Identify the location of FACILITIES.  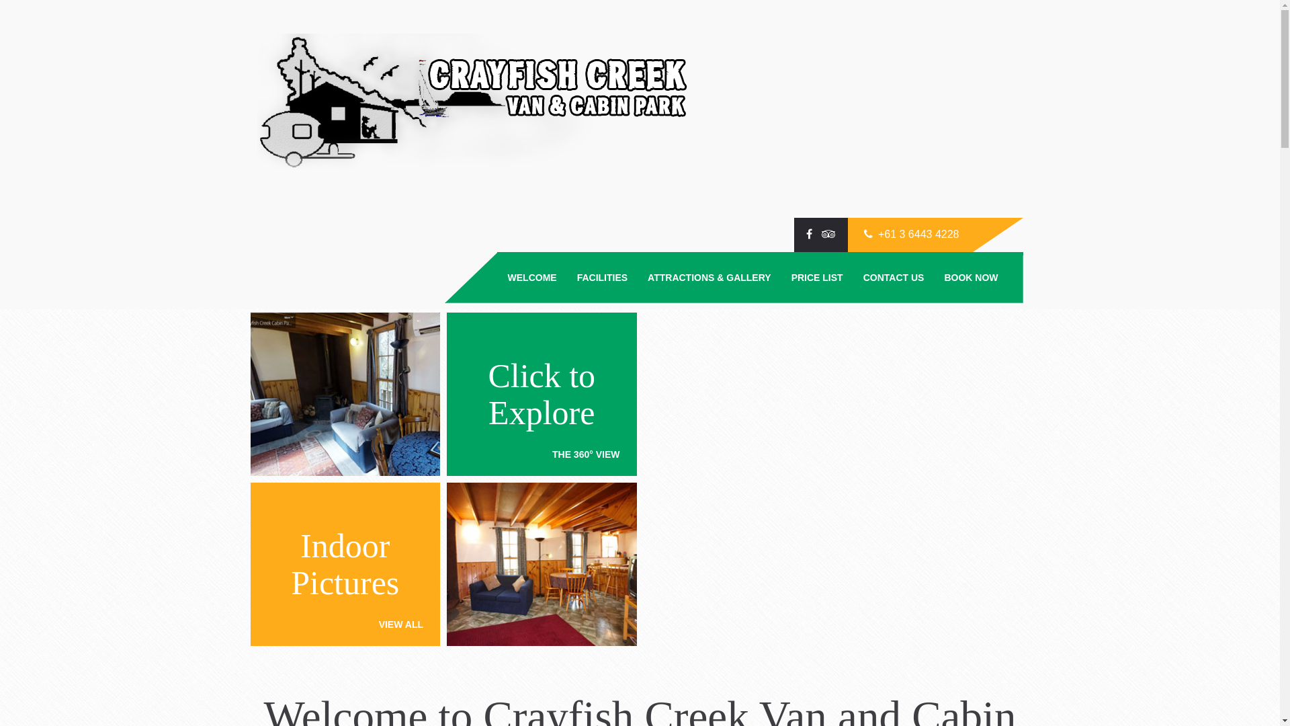
(602, 278).